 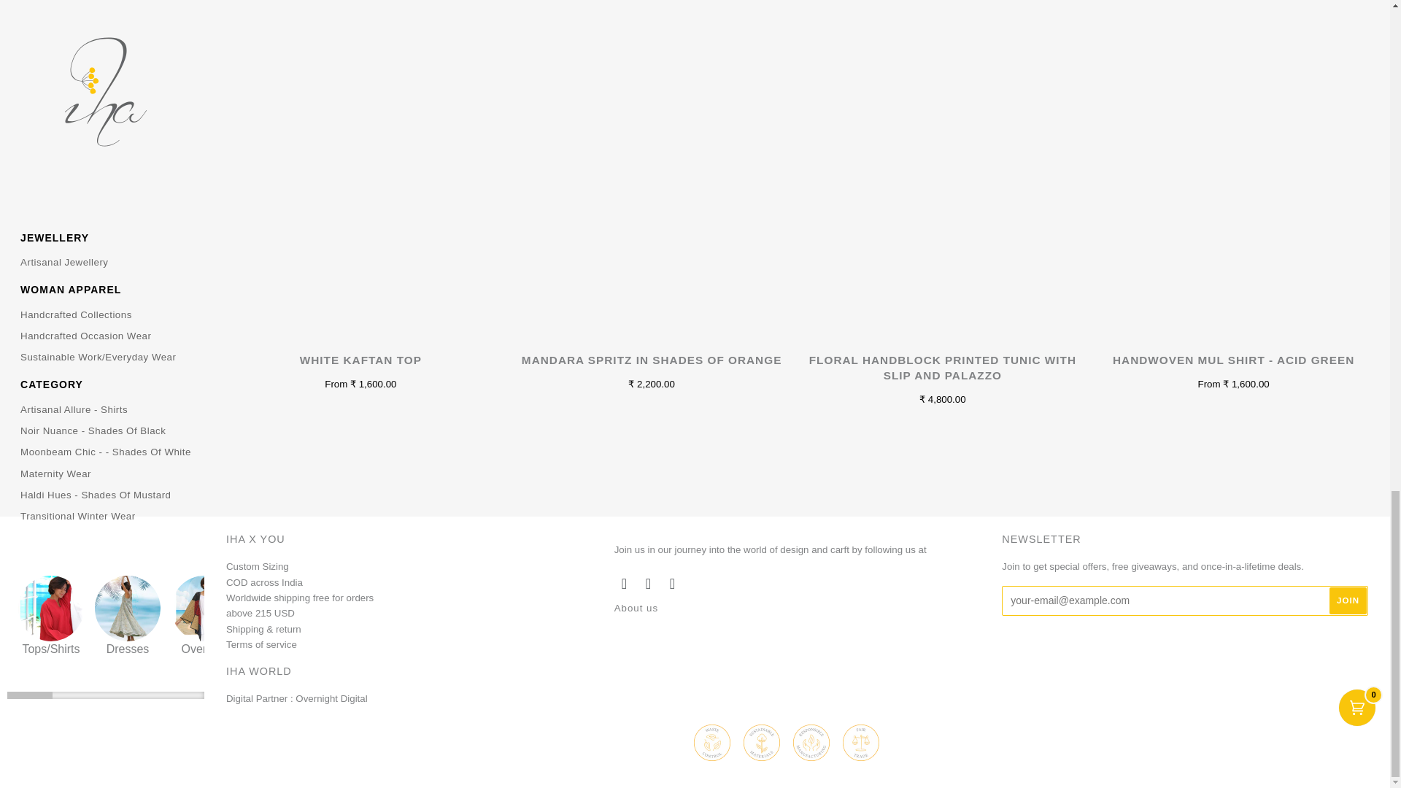 What do you see at coordinates (263, 652) in the screenshot?
I see `Terms of Service` at bounding box center [263, 652].